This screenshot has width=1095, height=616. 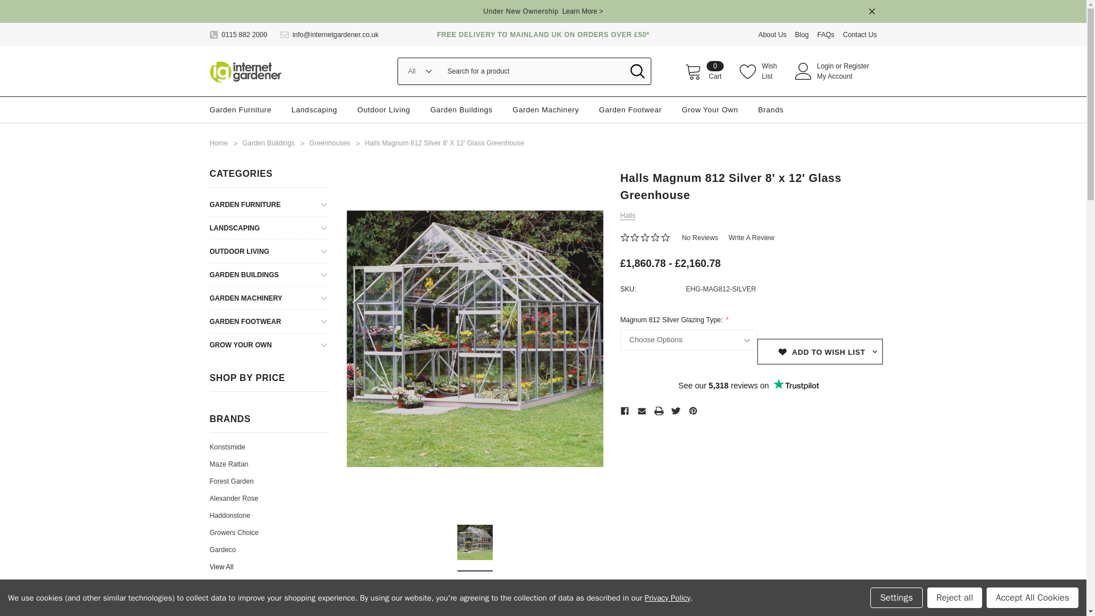 I want to click on Wish List, so click(x=777, y=34).